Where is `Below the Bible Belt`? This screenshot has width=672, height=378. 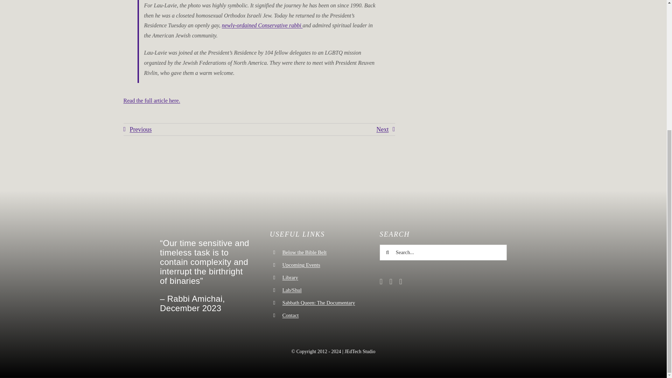
Below the Bible Belt is located at coordinates (304, 252).